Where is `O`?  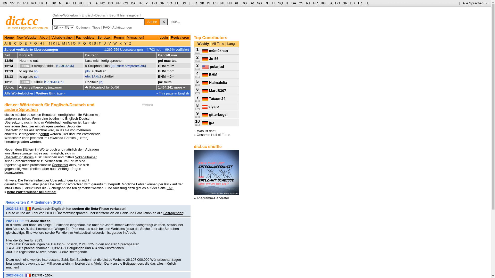 O is located at coordinates (74, 43).